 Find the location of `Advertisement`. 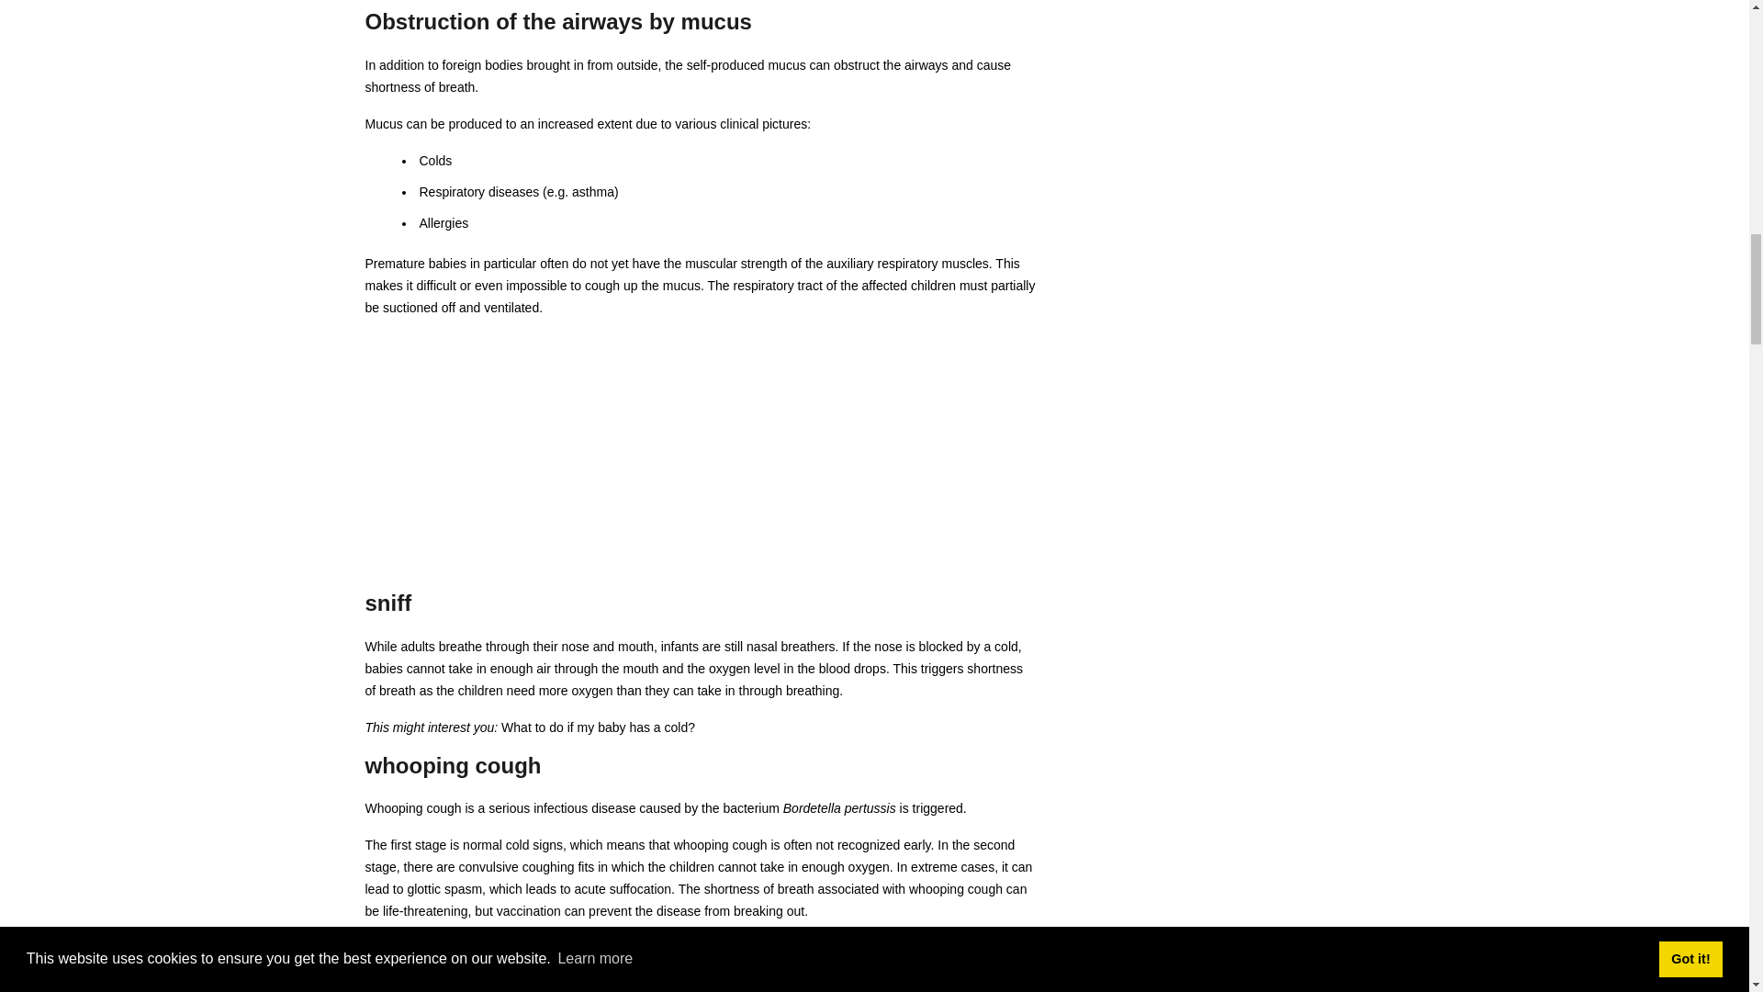

Advertisement is located at coordinates (700, 461).